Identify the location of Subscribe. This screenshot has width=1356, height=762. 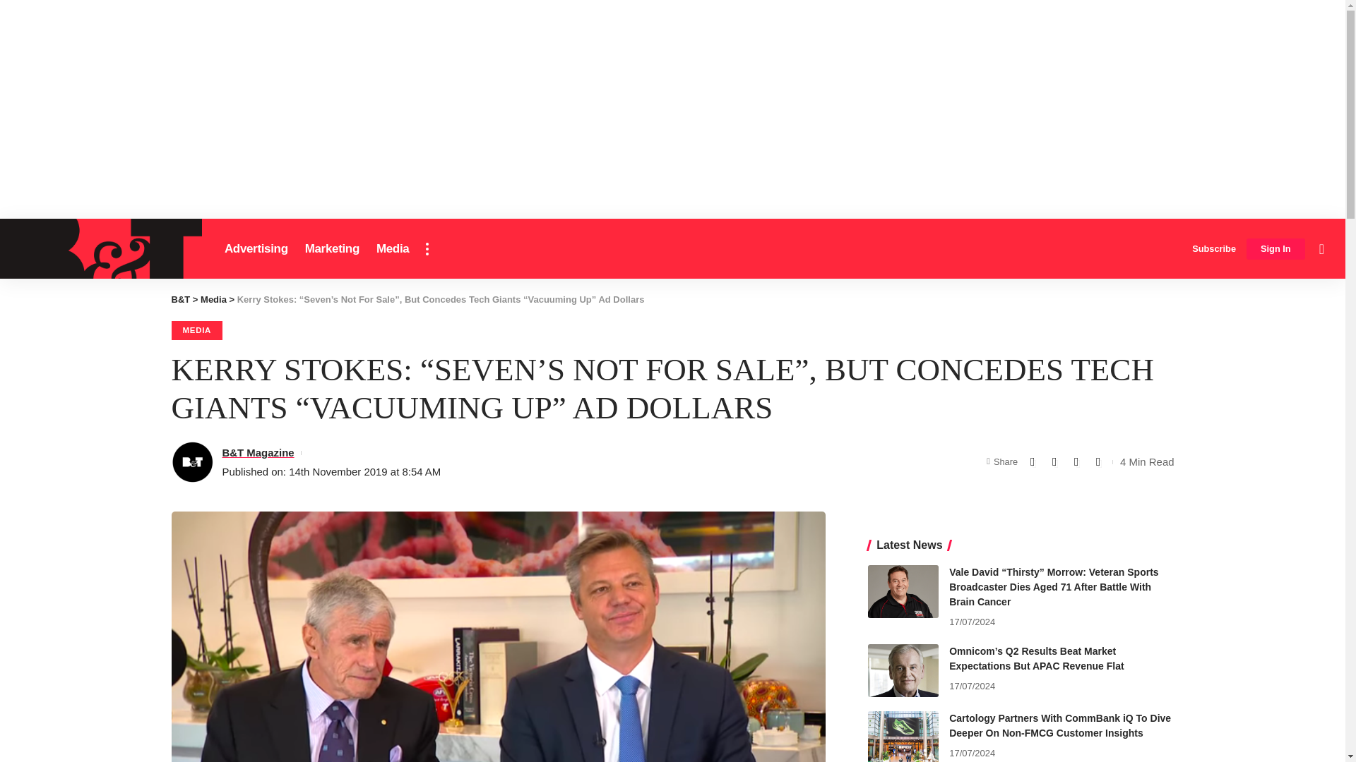
(1213, 248).